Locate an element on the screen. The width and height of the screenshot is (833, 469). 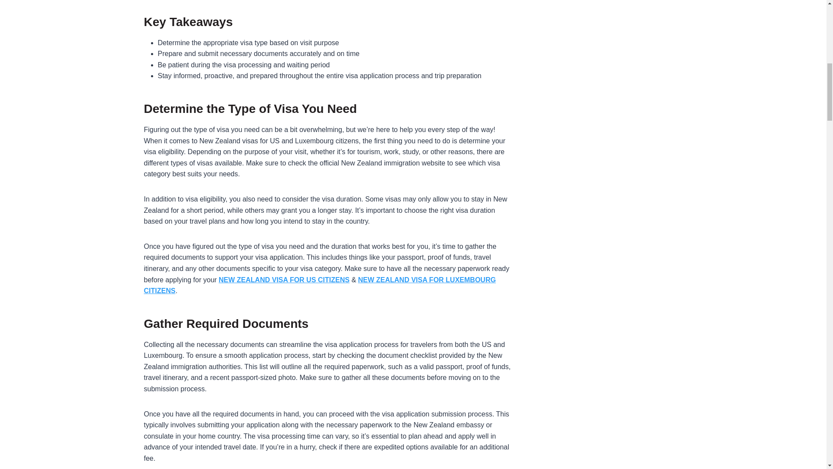
NEW ZEALAND VISA FOR US CITIZENS is located at coordinates (284, 280).